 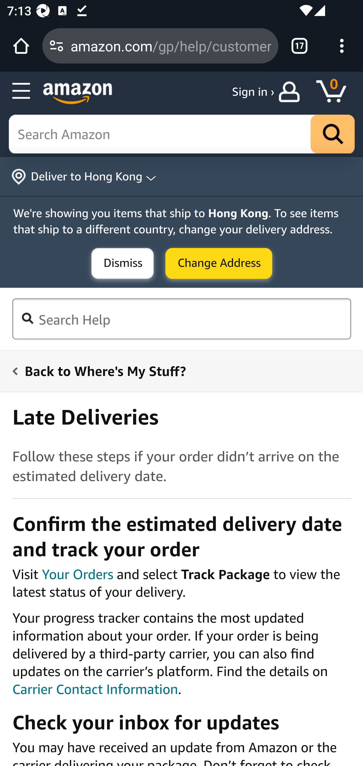 What do you see at coordinates (291, 92) in the screenshot?
I see `your account` at bounding box center [291, 92].